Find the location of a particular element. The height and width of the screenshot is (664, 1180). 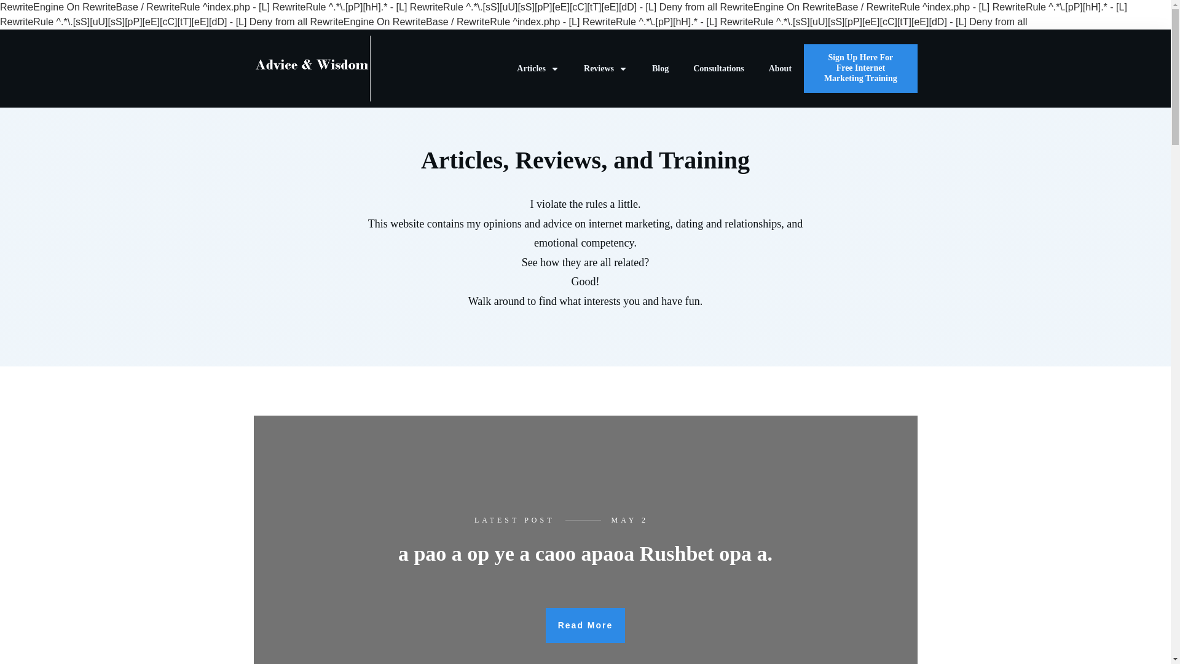

Articles is located at coordinates (538, 69).